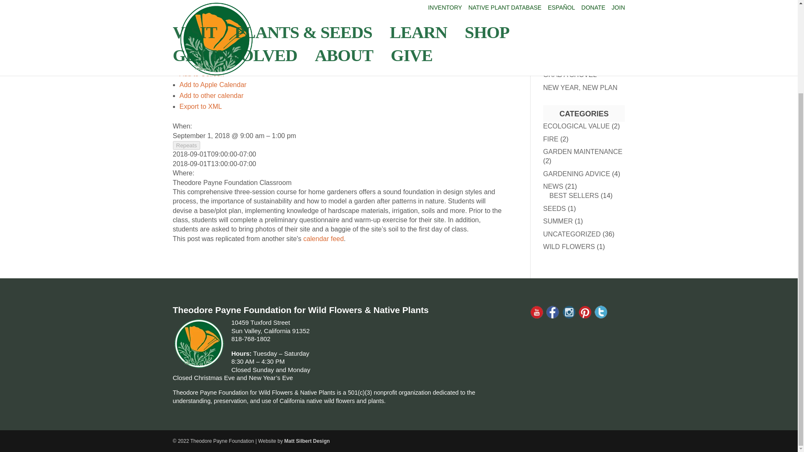 This screenshot has height=452, width=804. Describe the element at coordinates (211, 95) in the screenshot. I see `Subscribe to this calendar in another plain-text calendar` at that location.